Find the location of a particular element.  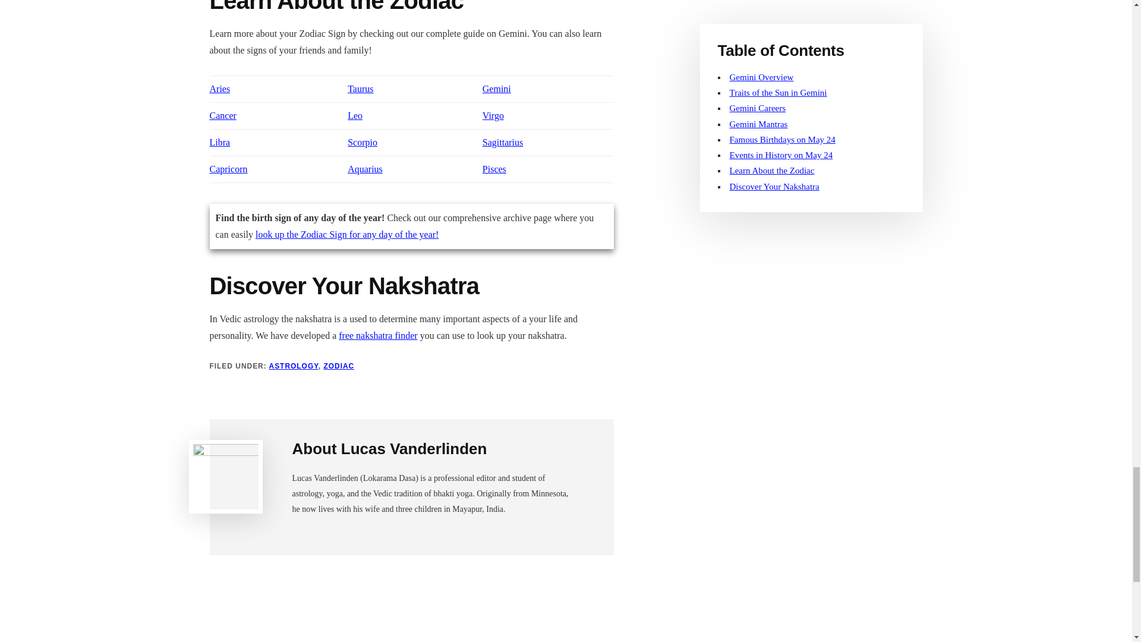

Sagittarius is located at coordinates (503, 143).